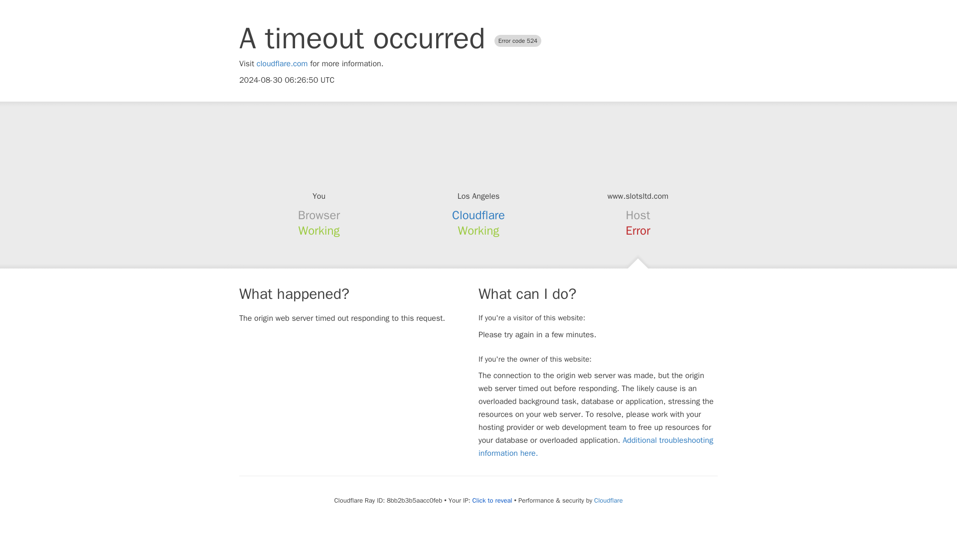 Image resolution: width=957 pixels, height=538 pixels. I want to click on Cloudflare, so click(478, 215).